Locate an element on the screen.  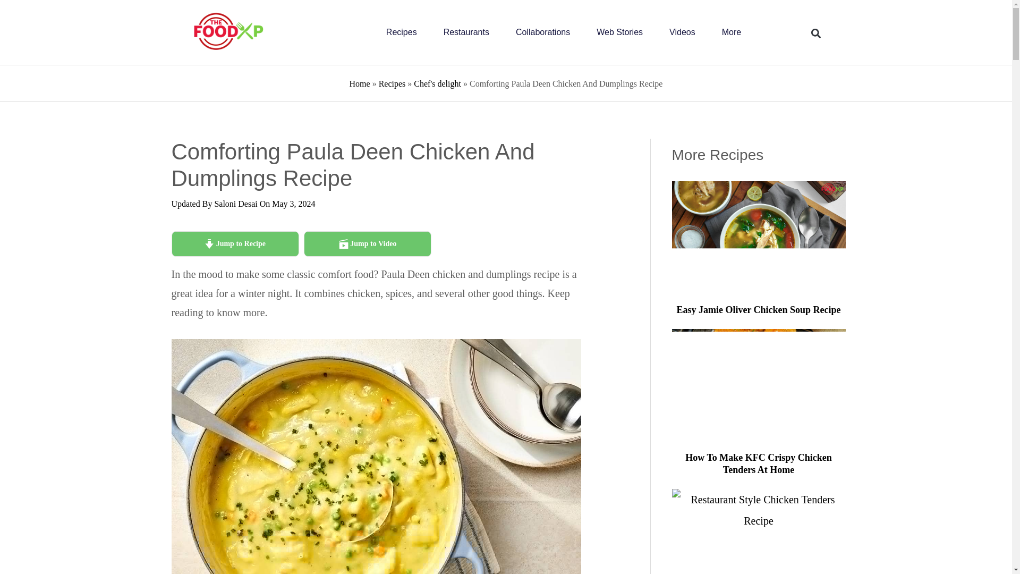
Collaborations is located at coordinates (543, 32).